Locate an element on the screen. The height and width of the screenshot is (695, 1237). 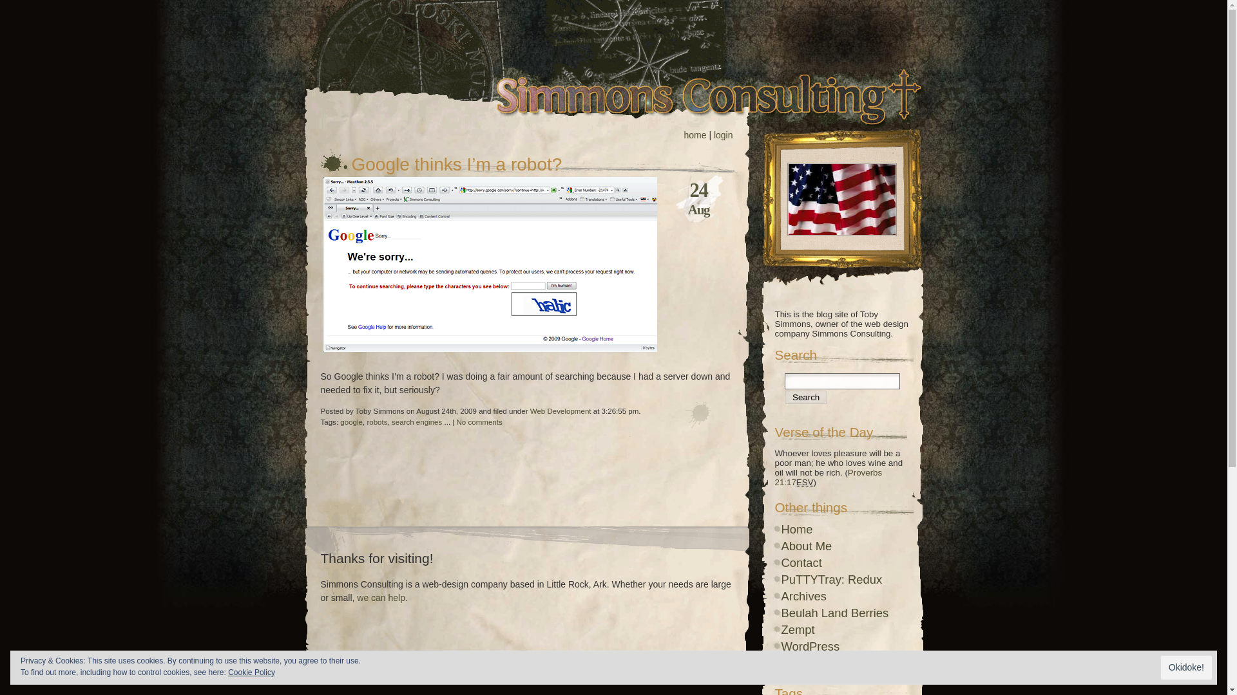
English Standard Version is located at coordinates (805, 482).